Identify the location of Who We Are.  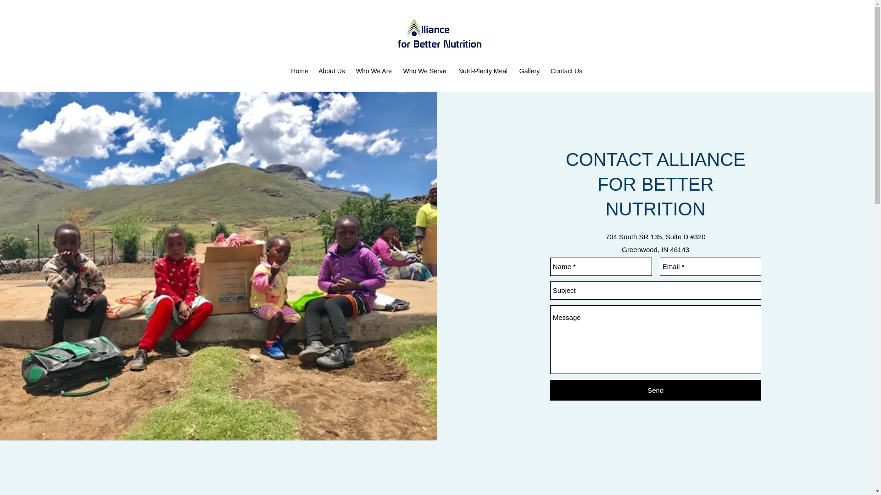
(374, 71).